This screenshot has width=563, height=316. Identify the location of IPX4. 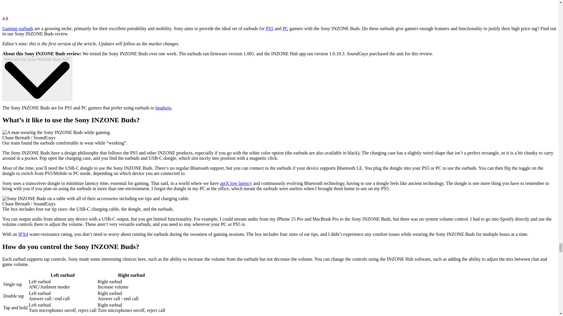
(23, 234).